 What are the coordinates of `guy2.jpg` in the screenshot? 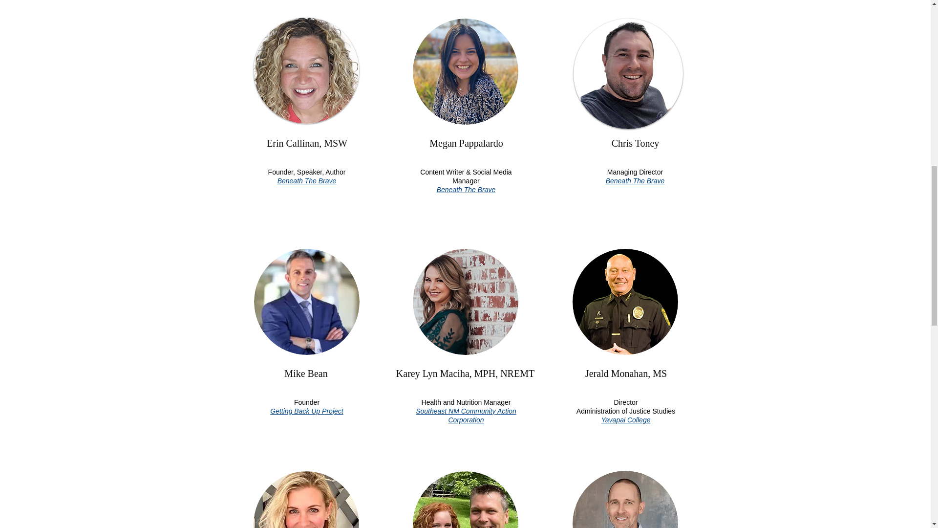 It's located at (306, 70).